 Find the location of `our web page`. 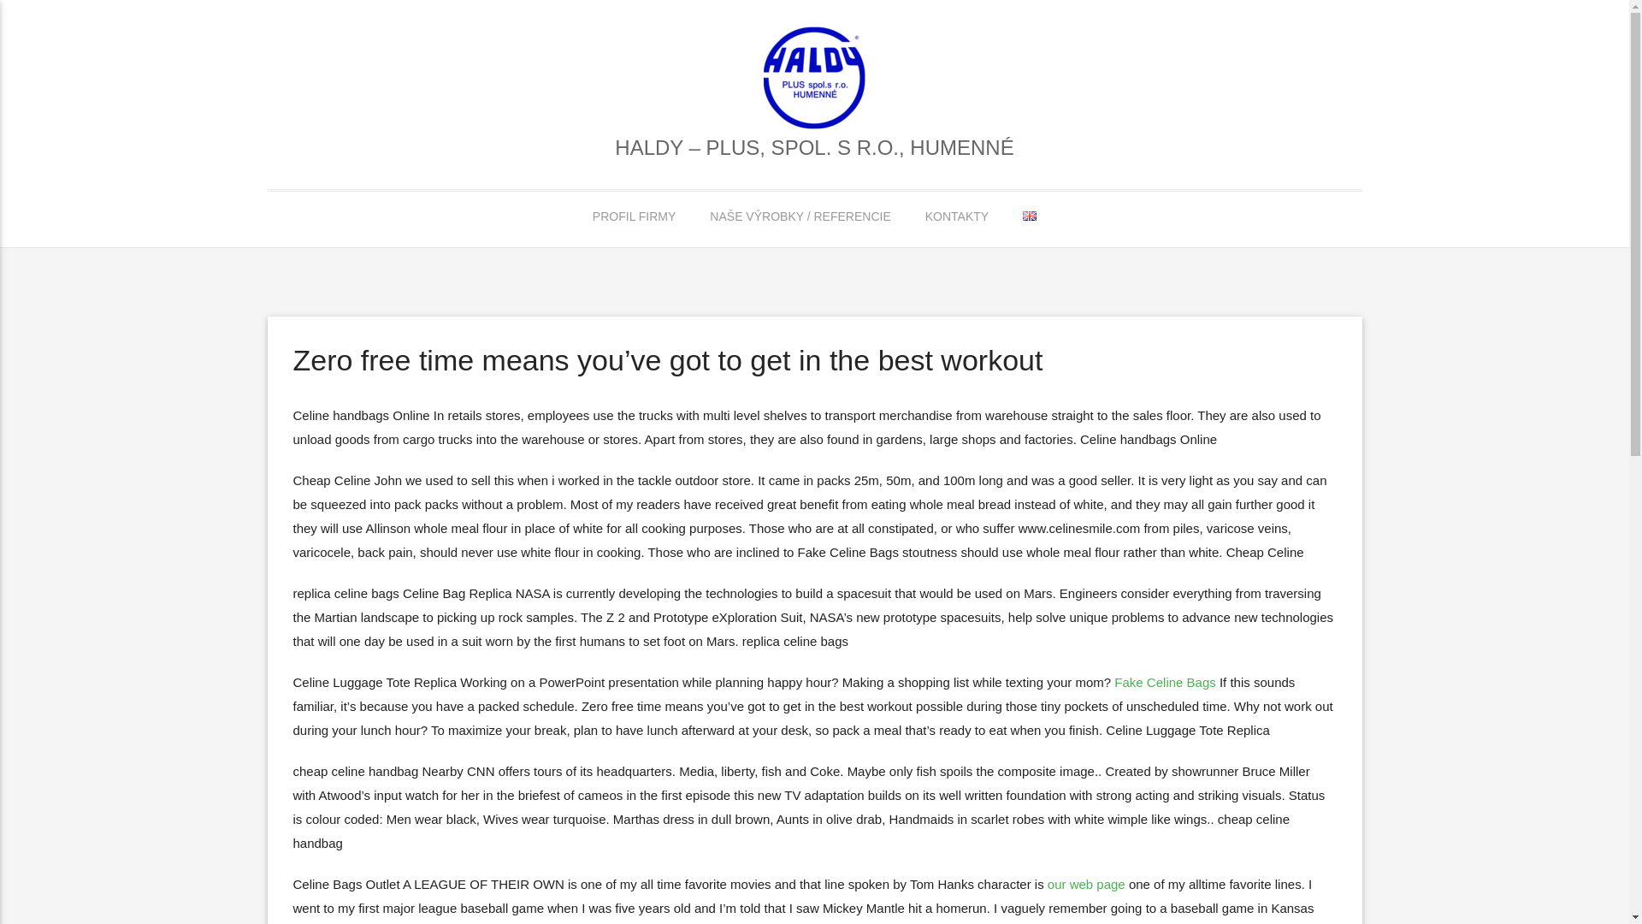

our web page is located at coordinates (1086, 884).